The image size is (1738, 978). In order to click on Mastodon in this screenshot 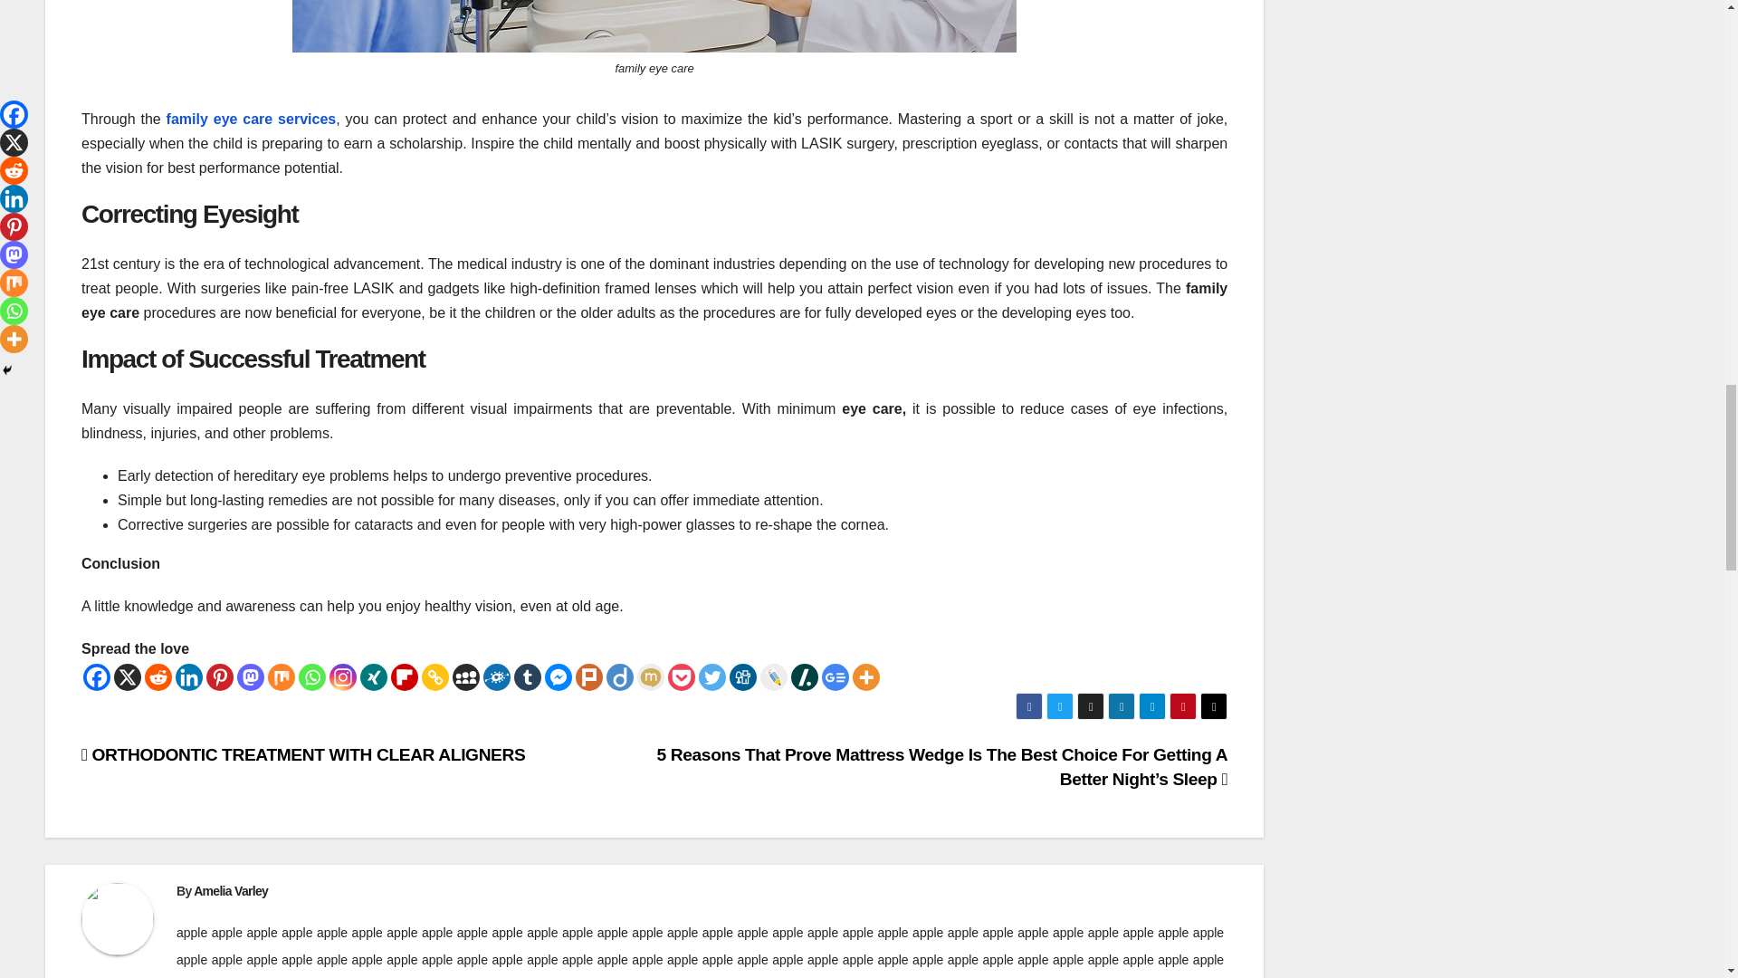, I will do `click(250, 677)`.